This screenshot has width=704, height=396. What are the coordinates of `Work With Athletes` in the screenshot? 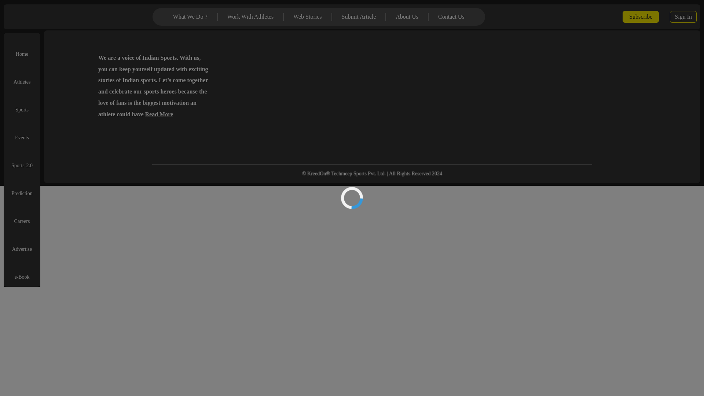 It's located at (250, 17).